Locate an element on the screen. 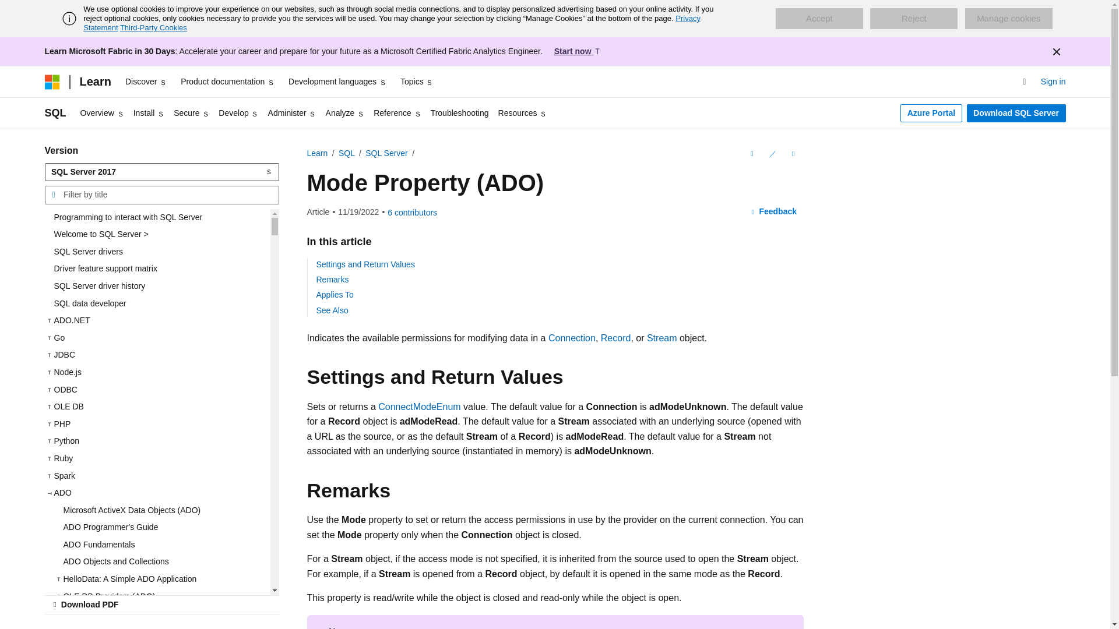 Image resolution: width=1119 pixels, height=629 pixels. Skip to main content is located at coordinates (9, 9).